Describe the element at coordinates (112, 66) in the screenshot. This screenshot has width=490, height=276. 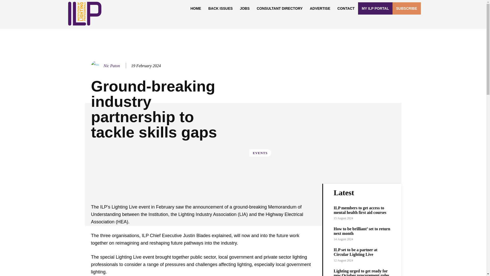
I see `Nic Paton` at that location.